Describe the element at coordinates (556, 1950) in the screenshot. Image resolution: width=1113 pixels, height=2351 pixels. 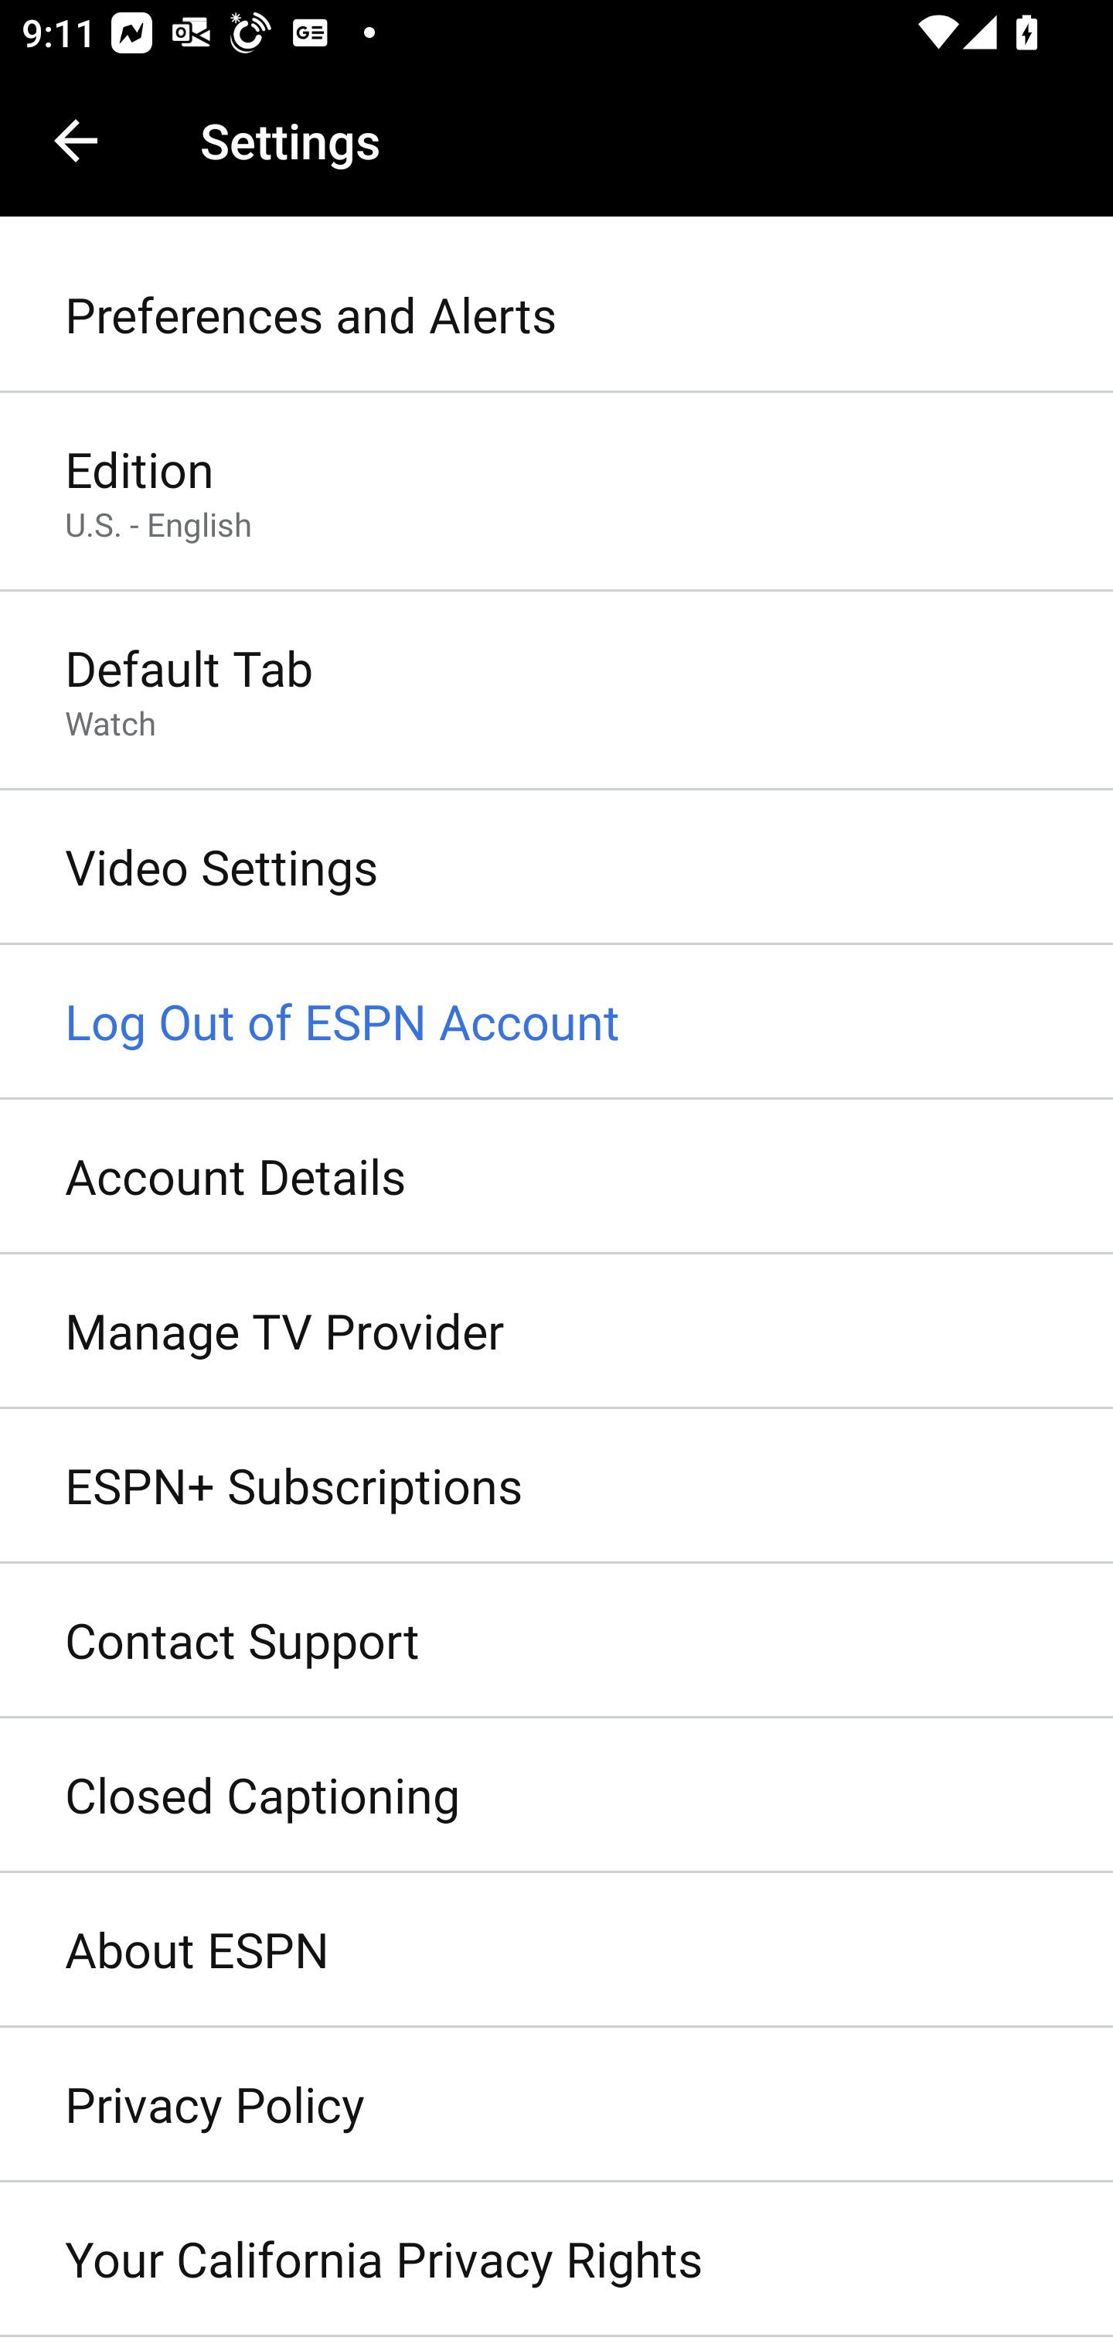
I see `About ESPN` at that location.